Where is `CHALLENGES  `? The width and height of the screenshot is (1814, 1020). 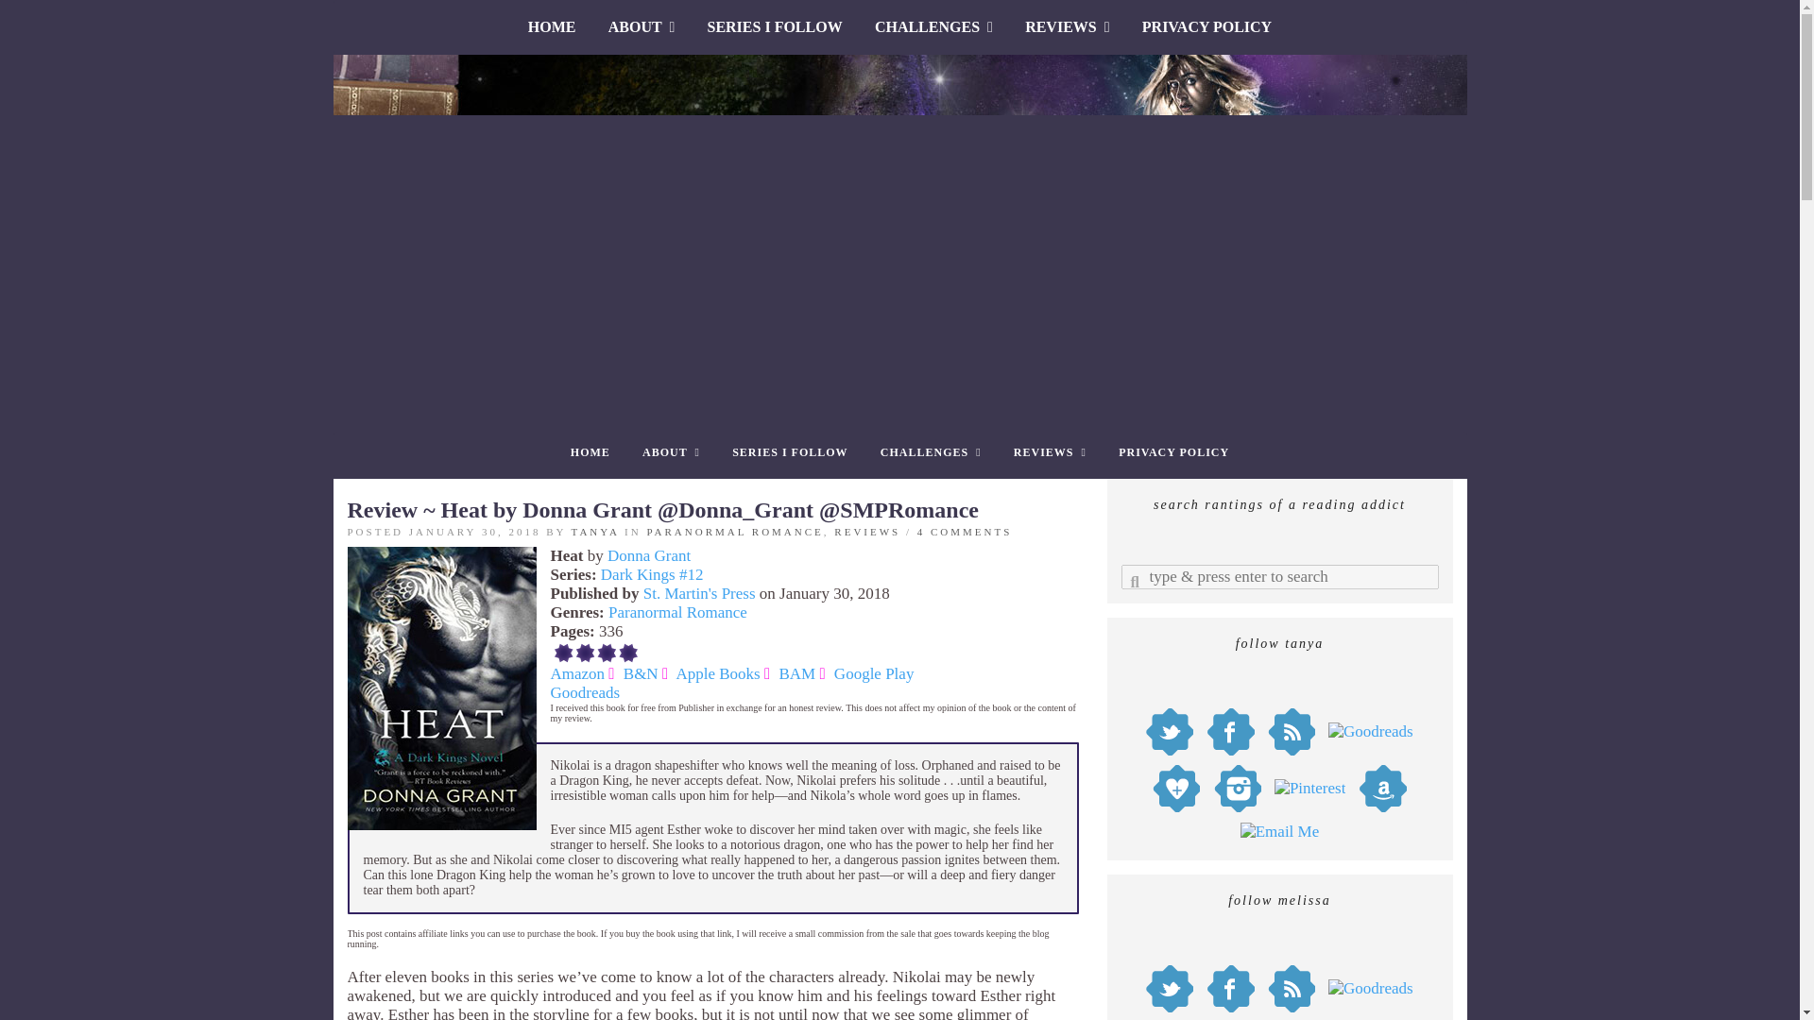
CHALLENGES   is located at coordinates (932, 452).